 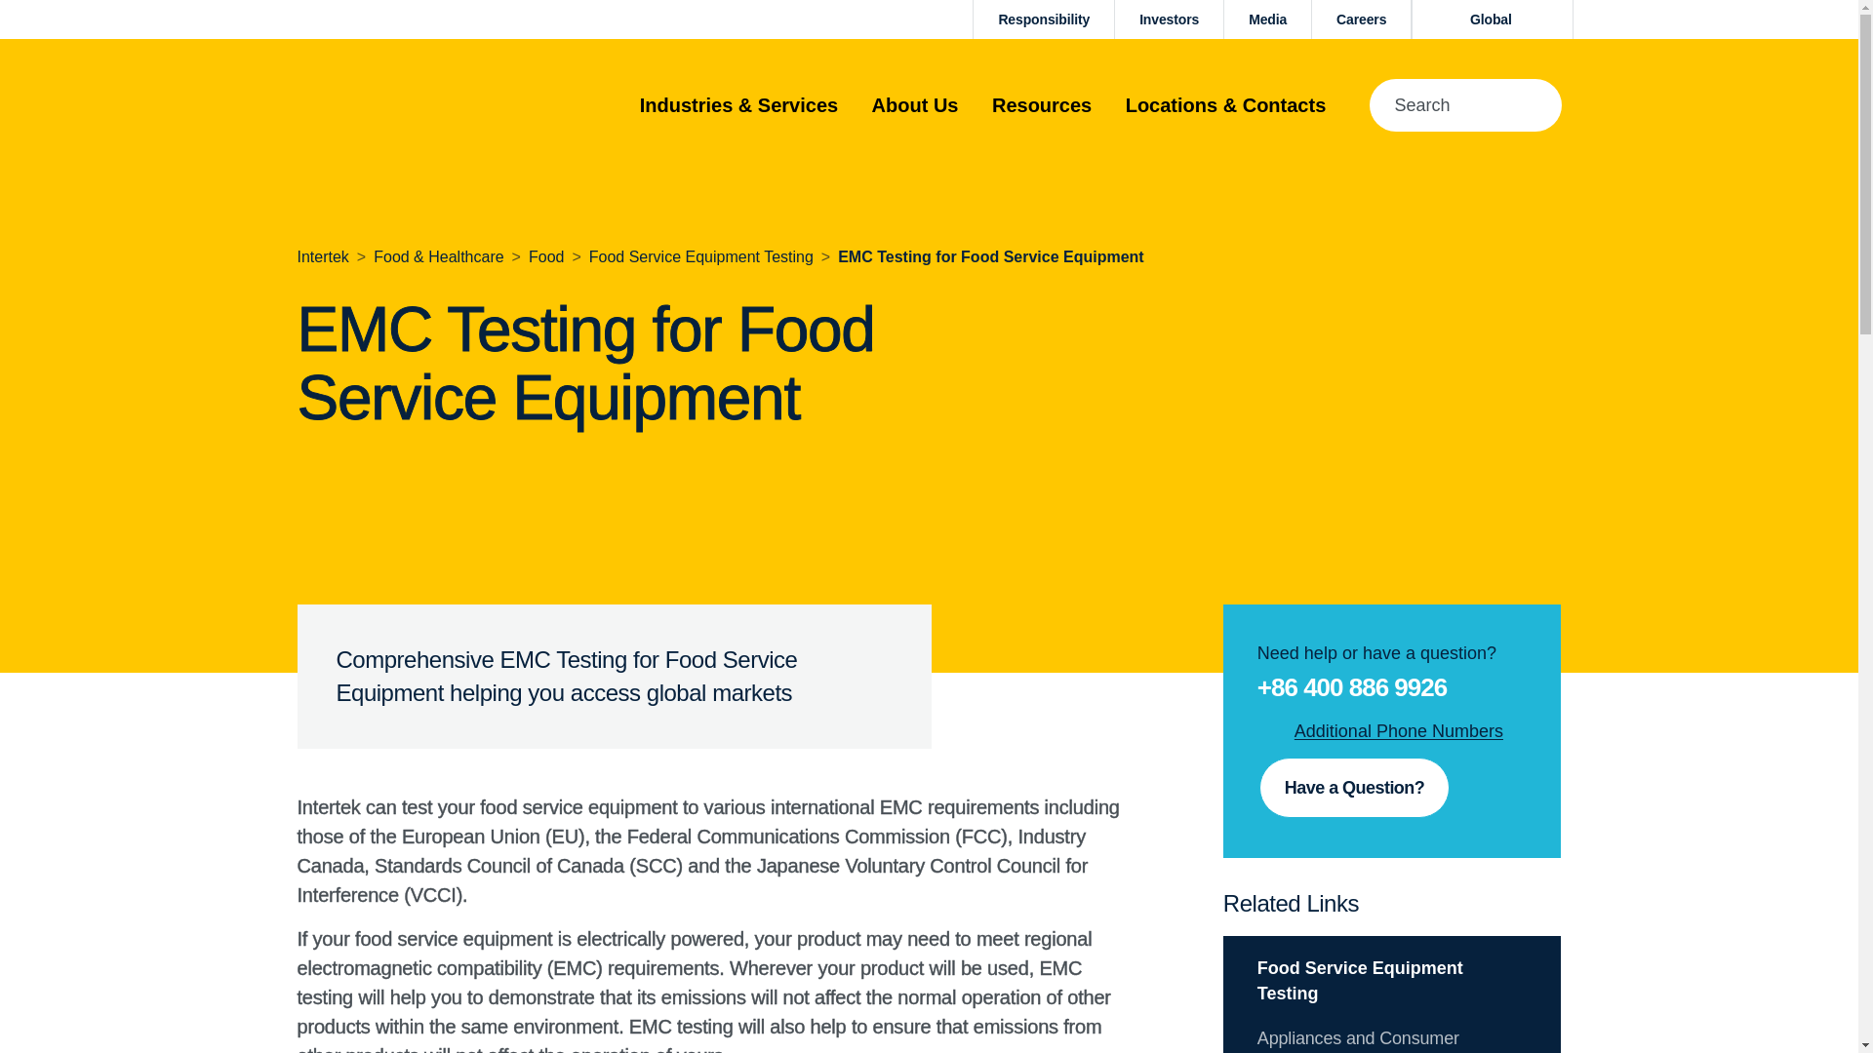 What do you see at coordinates (391, 105) in the screenshot?
I see `Intertek Intertek Brand Logo` at bounding box center [391, 105].